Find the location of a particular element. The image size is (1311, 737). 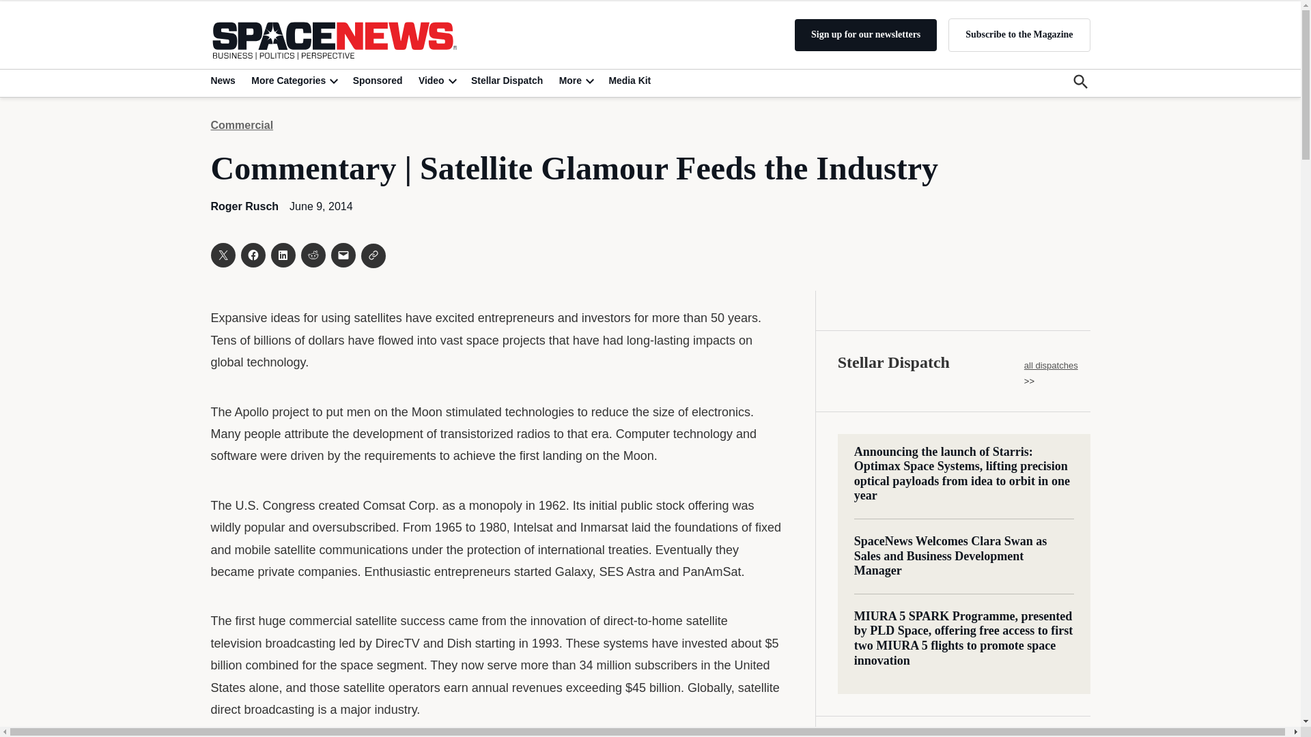

Subscribe to the Magazine is located at coordinates (1019, 34).